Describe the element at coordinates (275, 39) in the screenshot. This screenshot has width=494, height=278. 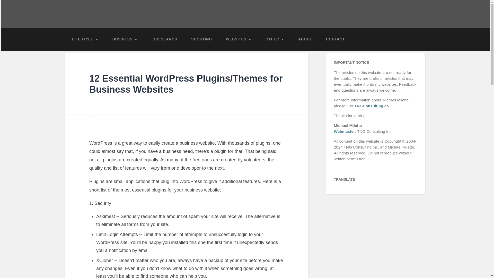
I see `OTHER` at that location.